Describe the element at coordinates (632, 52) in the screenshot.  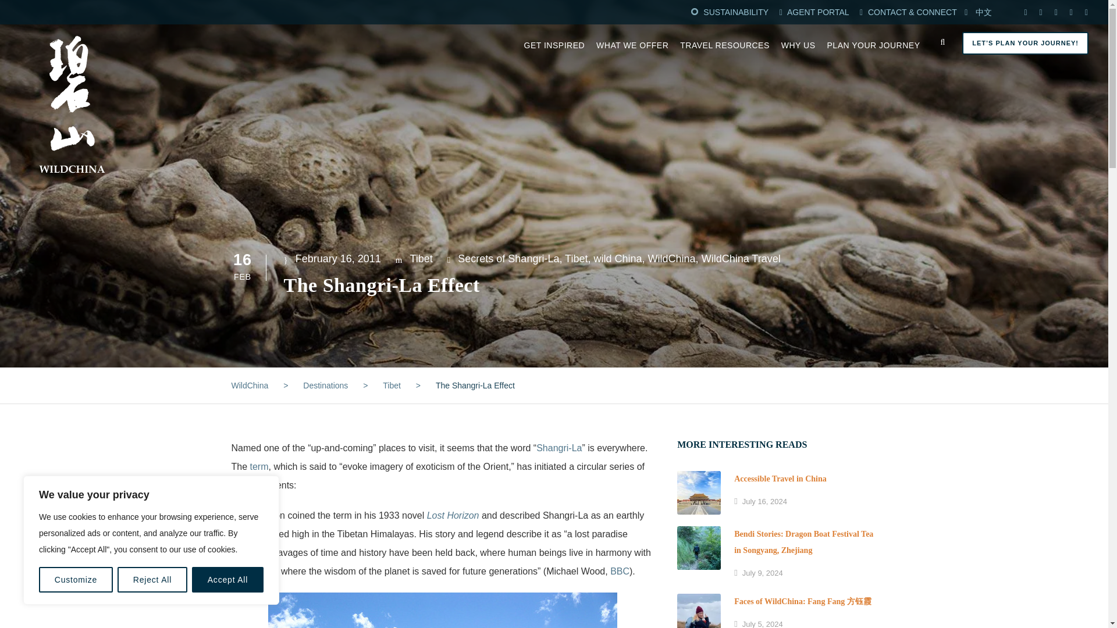
I see `WHAT WE OFFER` at that location.